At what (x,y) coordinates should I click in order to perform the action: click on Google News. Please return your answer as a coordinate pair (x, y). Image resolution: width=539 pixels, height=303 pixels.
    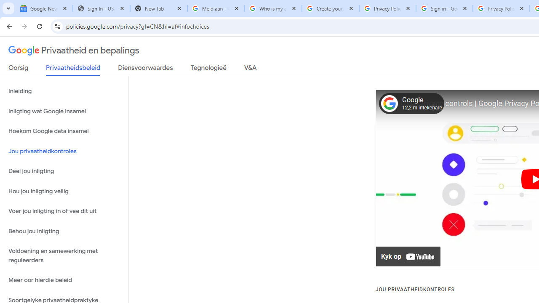
    Looking at the image, I should click on (44, 8).